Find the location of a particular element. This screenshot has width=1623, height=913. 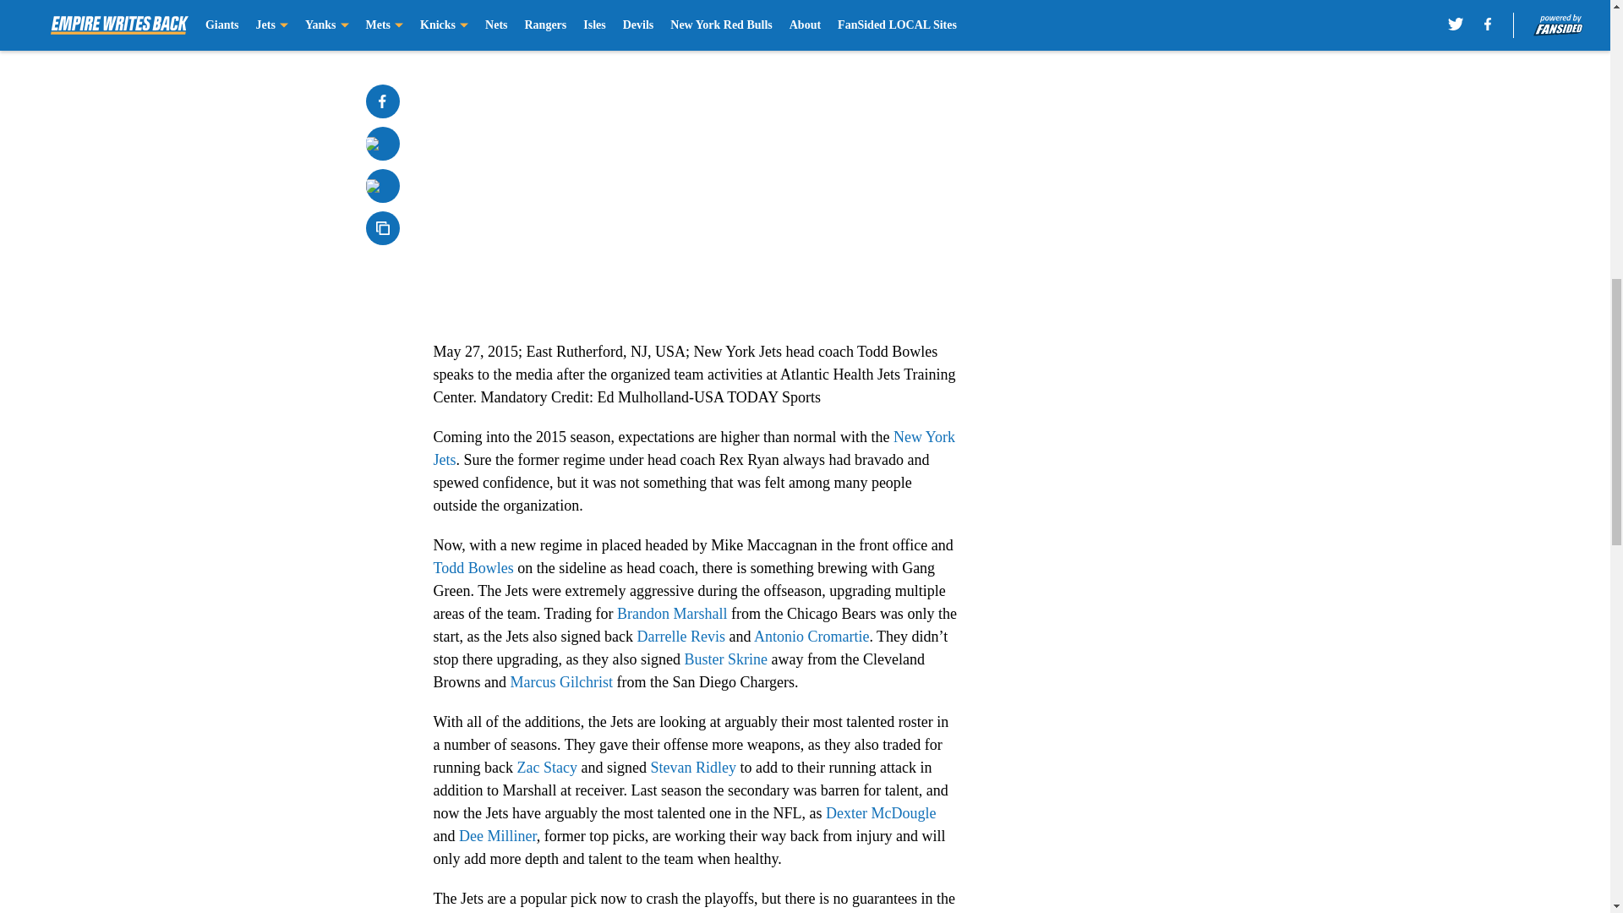

Next is located at coordinates (906, 6).